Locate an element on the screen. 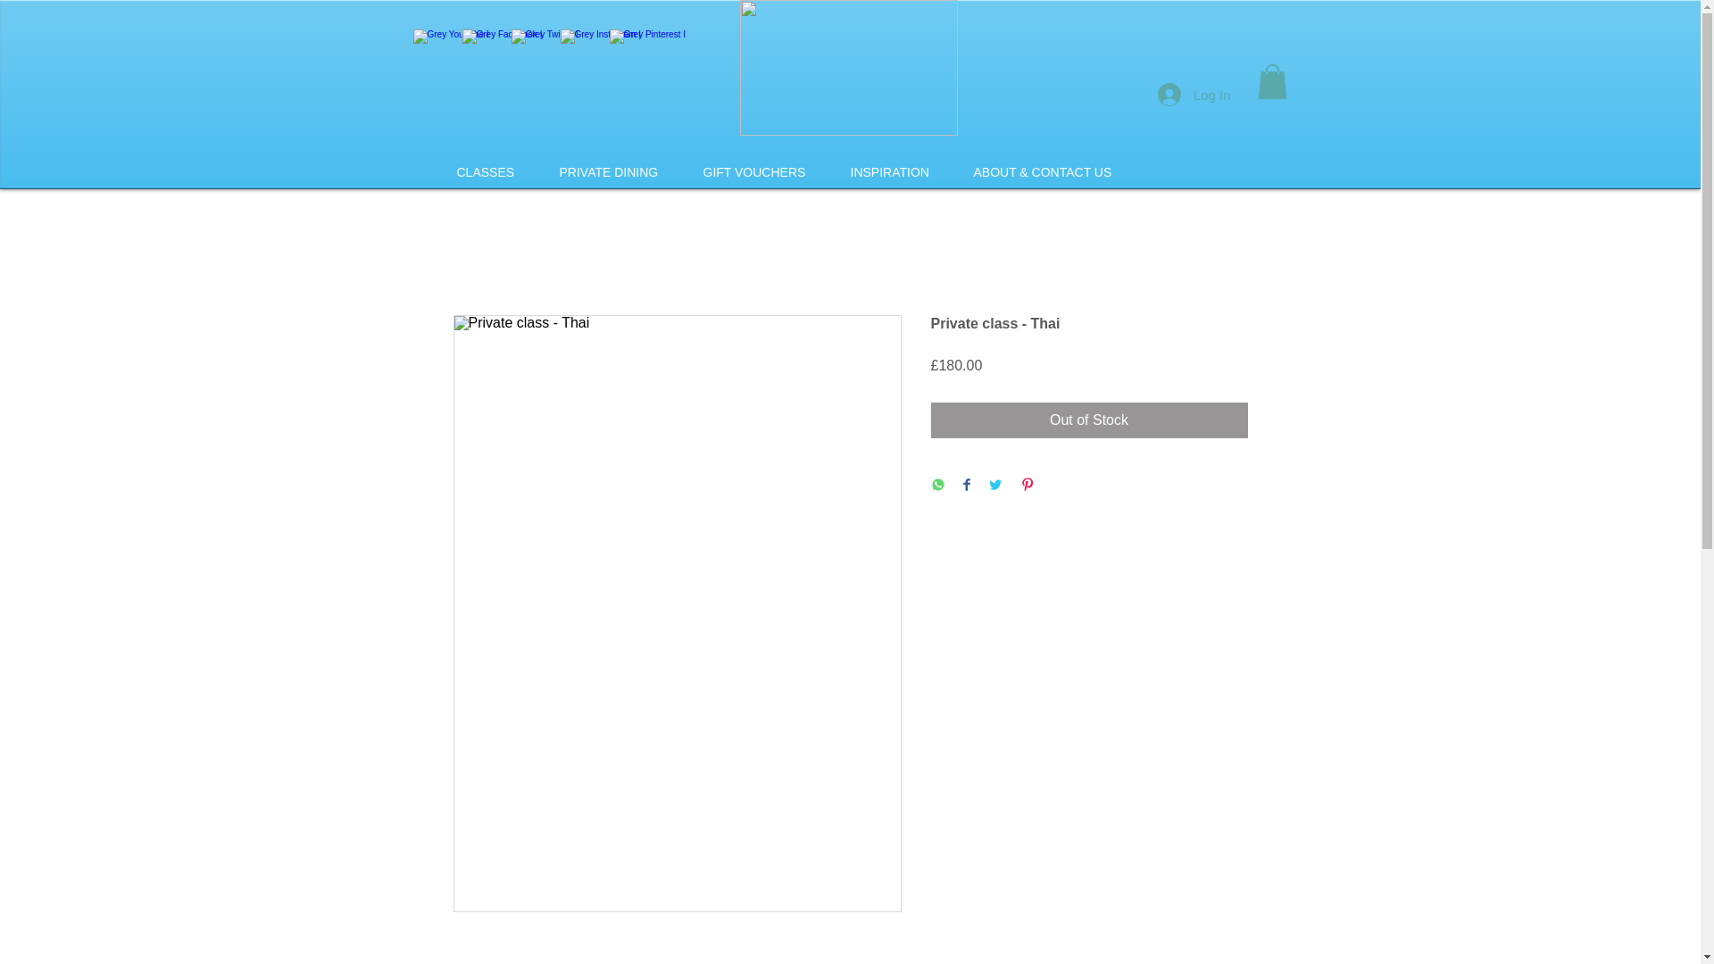 The width and height of the screenshot is (1714, 964). CLASSES is located at coordinates (484, 171).